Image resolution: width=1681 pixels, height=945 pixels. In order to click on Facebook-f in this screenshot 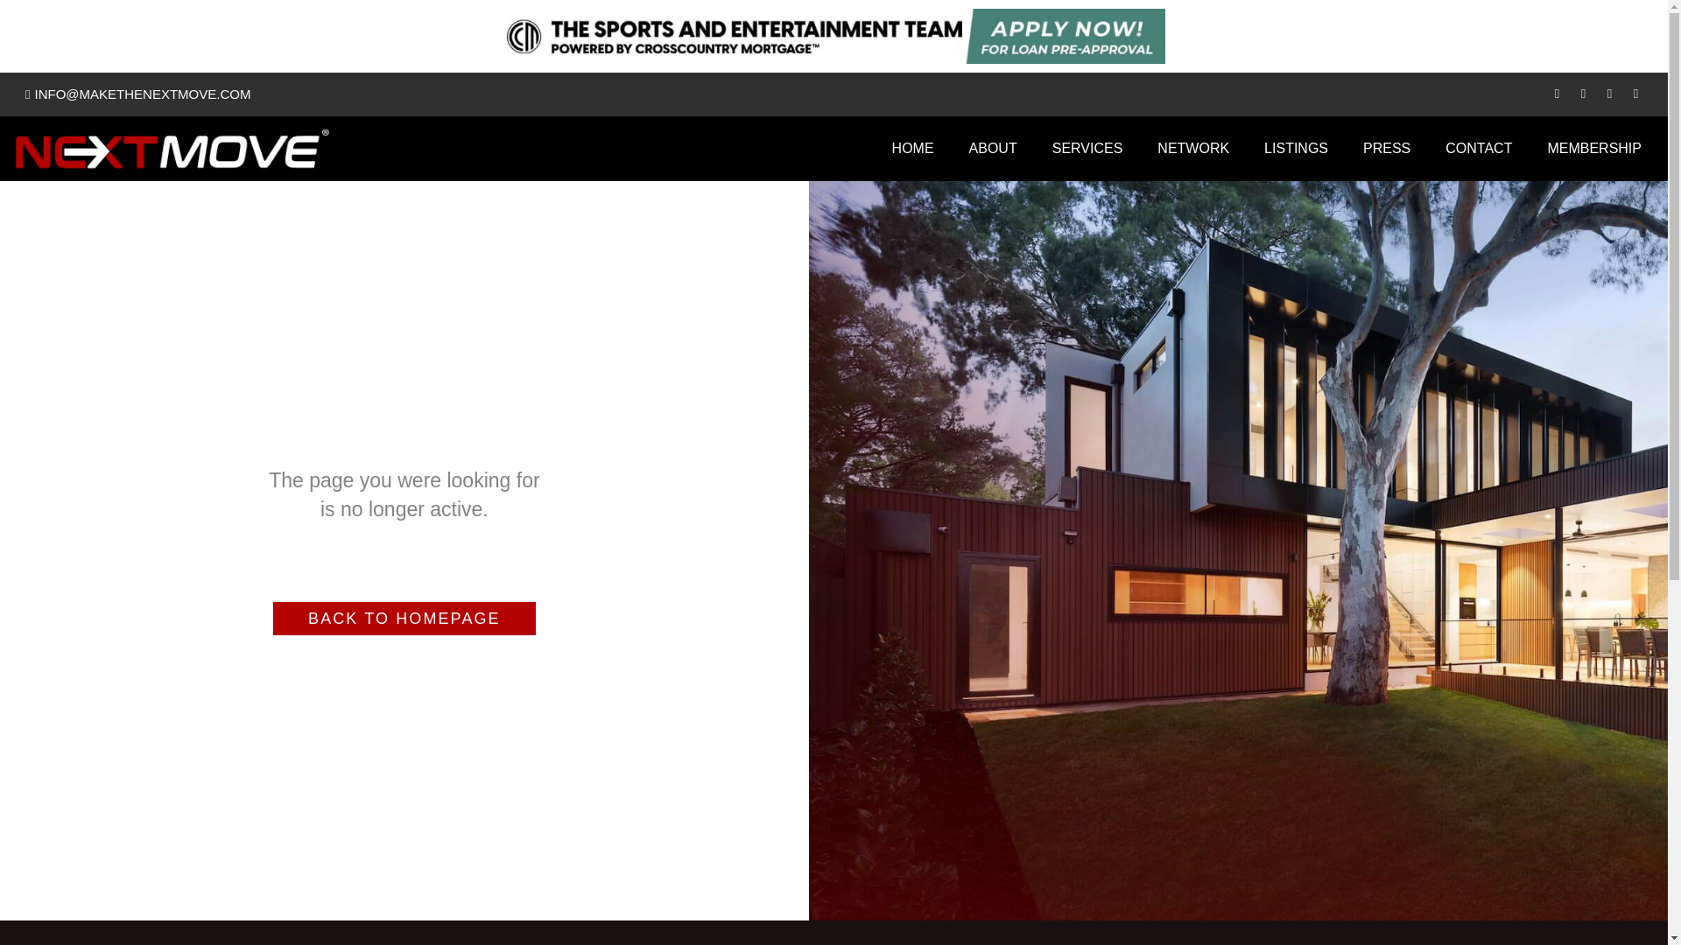, I will do `click(1583, 94)`.